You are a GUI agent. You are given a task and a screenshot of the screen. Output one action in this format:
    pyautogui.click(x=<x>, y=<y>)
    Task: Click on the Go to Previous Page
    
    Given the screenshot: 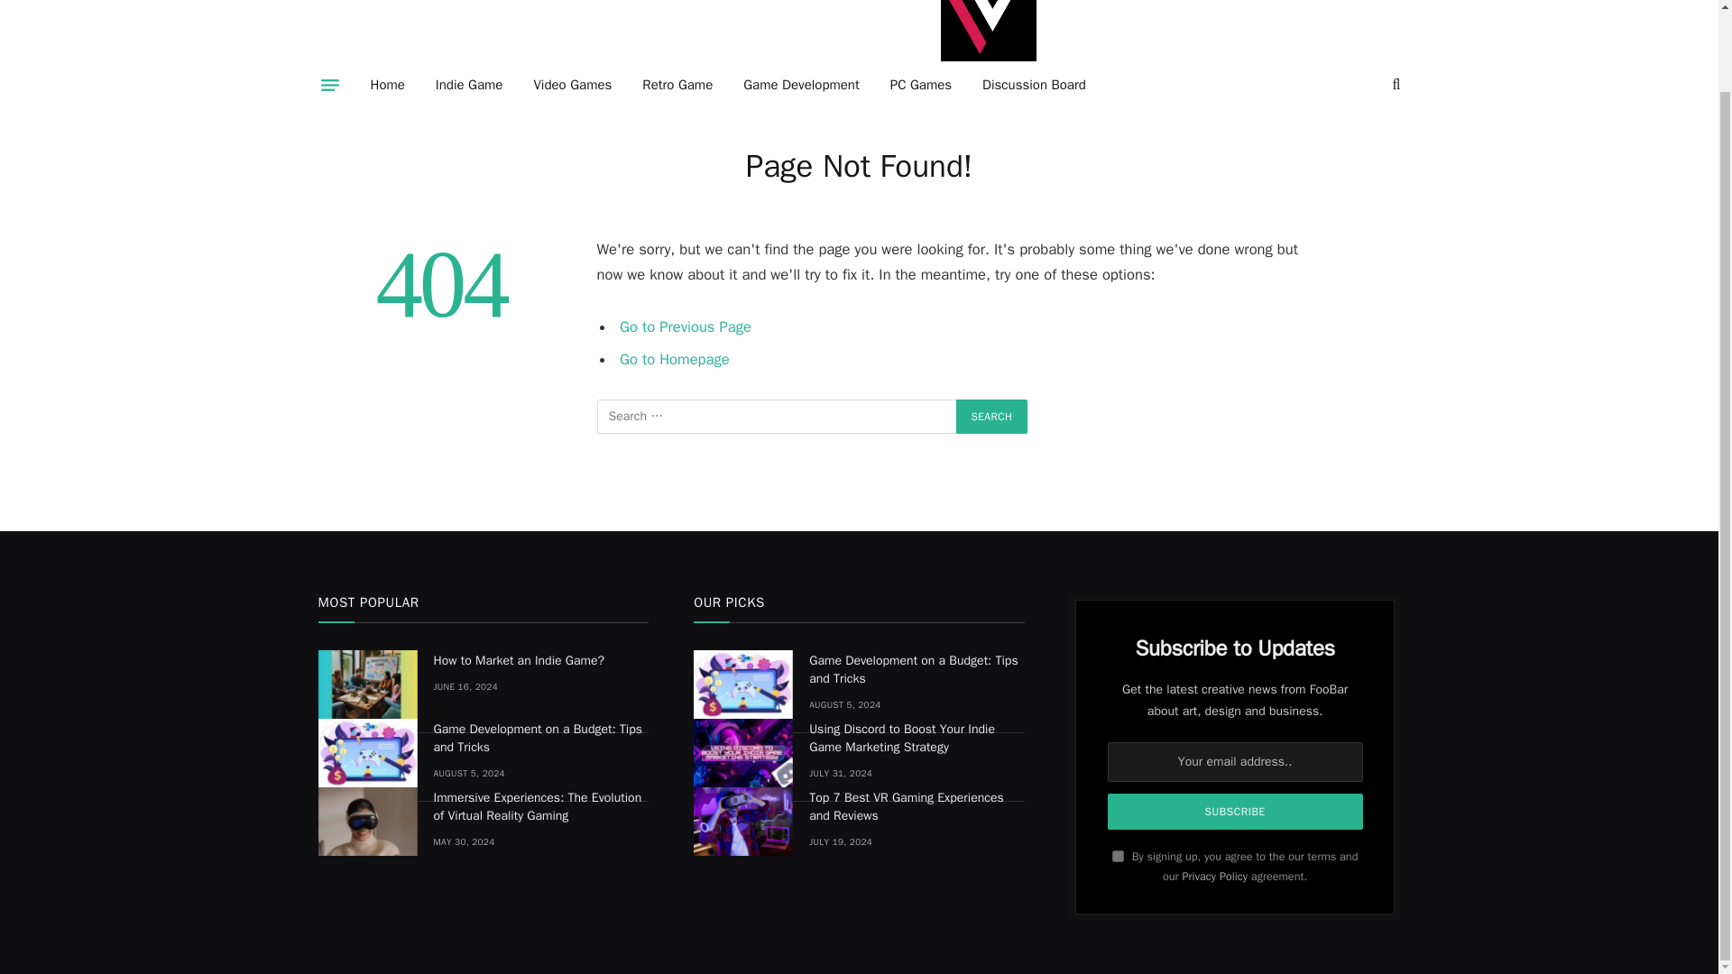 What is the action you would take?
    pyautogui.click(x=686, y=326)
    